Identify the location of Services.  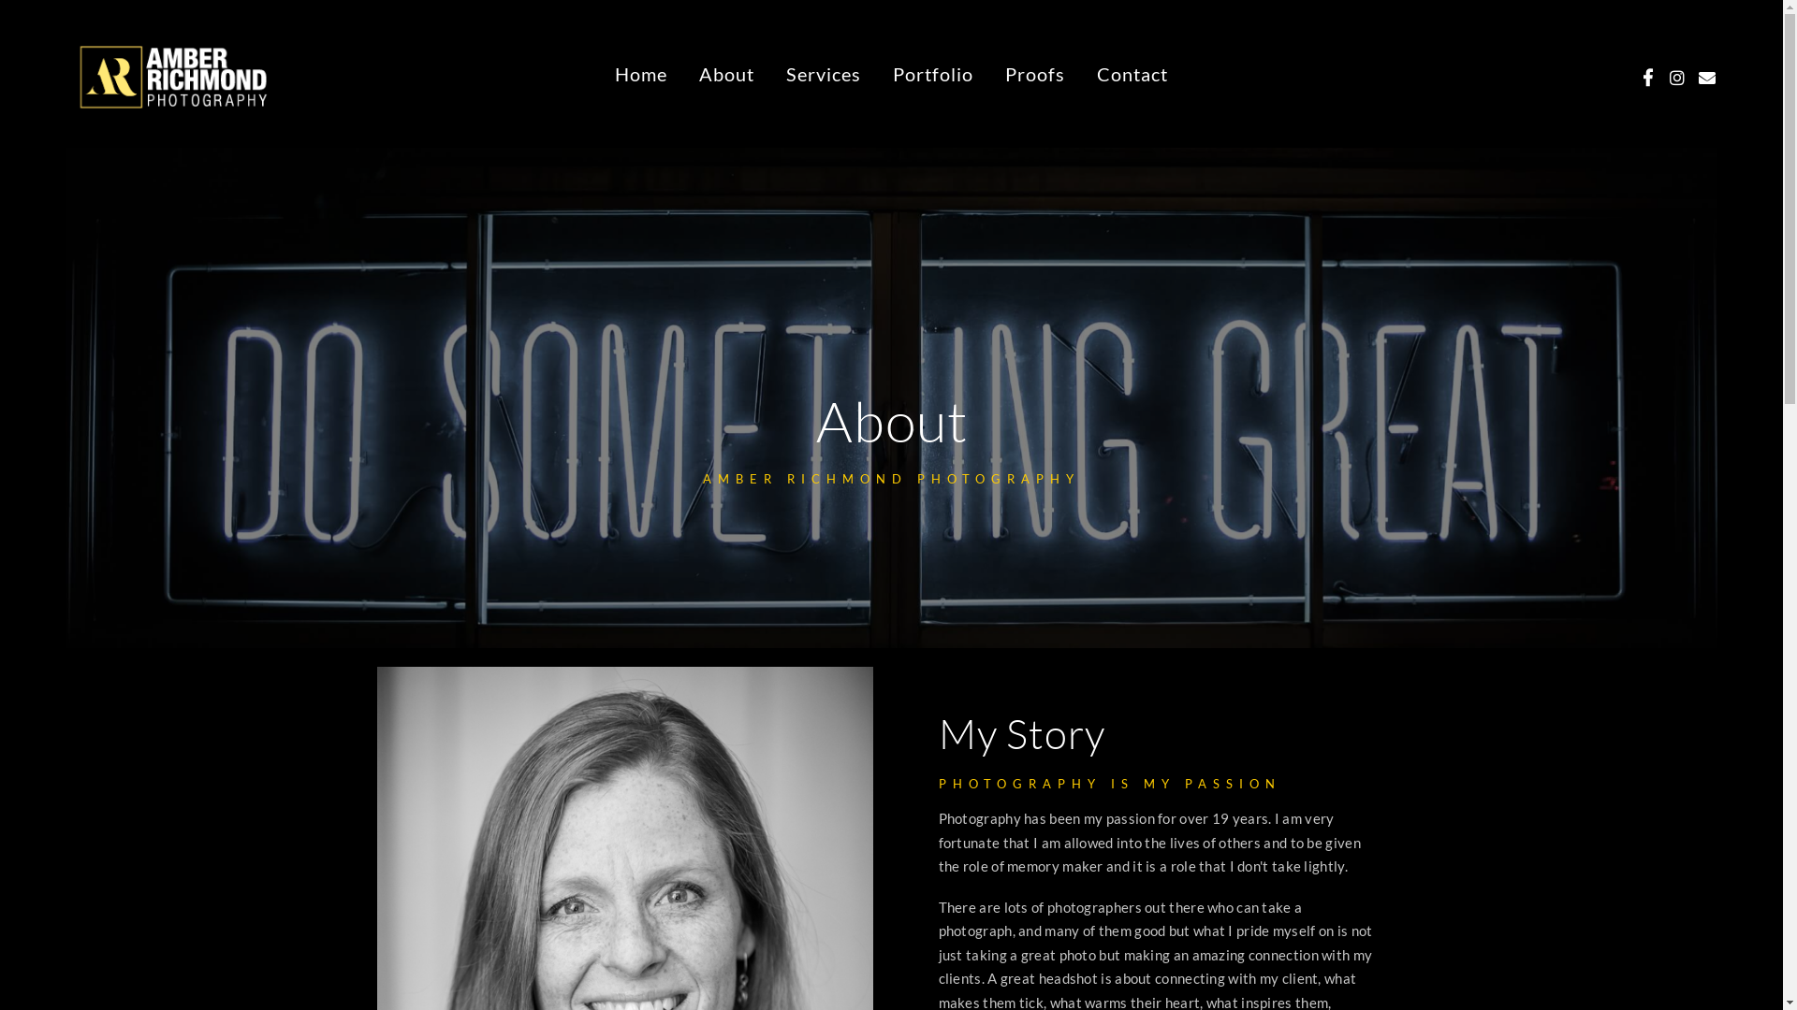
(824, 75).